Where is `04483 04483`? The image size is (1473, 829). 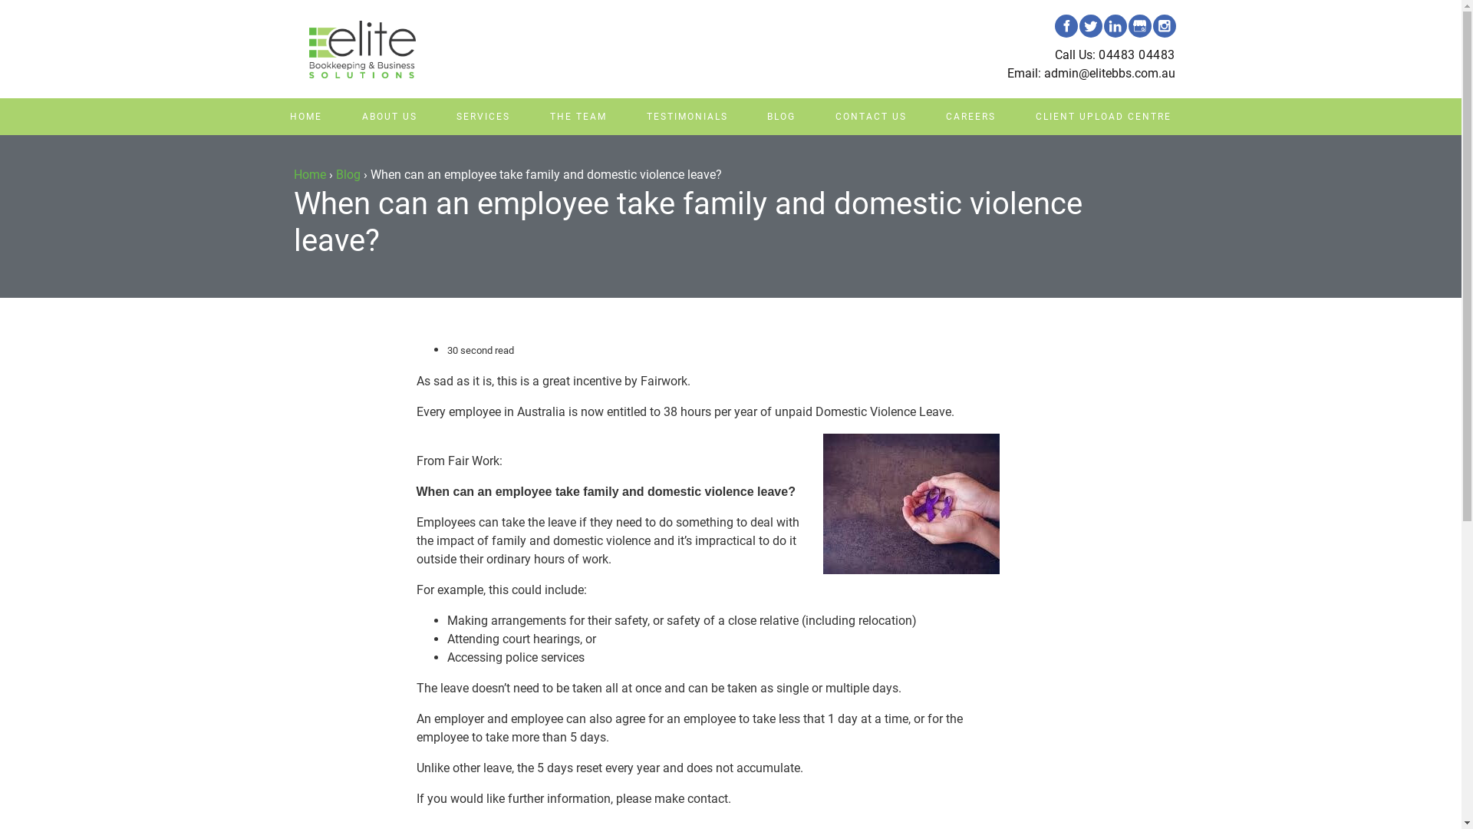
04483 04483 is located at coordinates (1137, 55).